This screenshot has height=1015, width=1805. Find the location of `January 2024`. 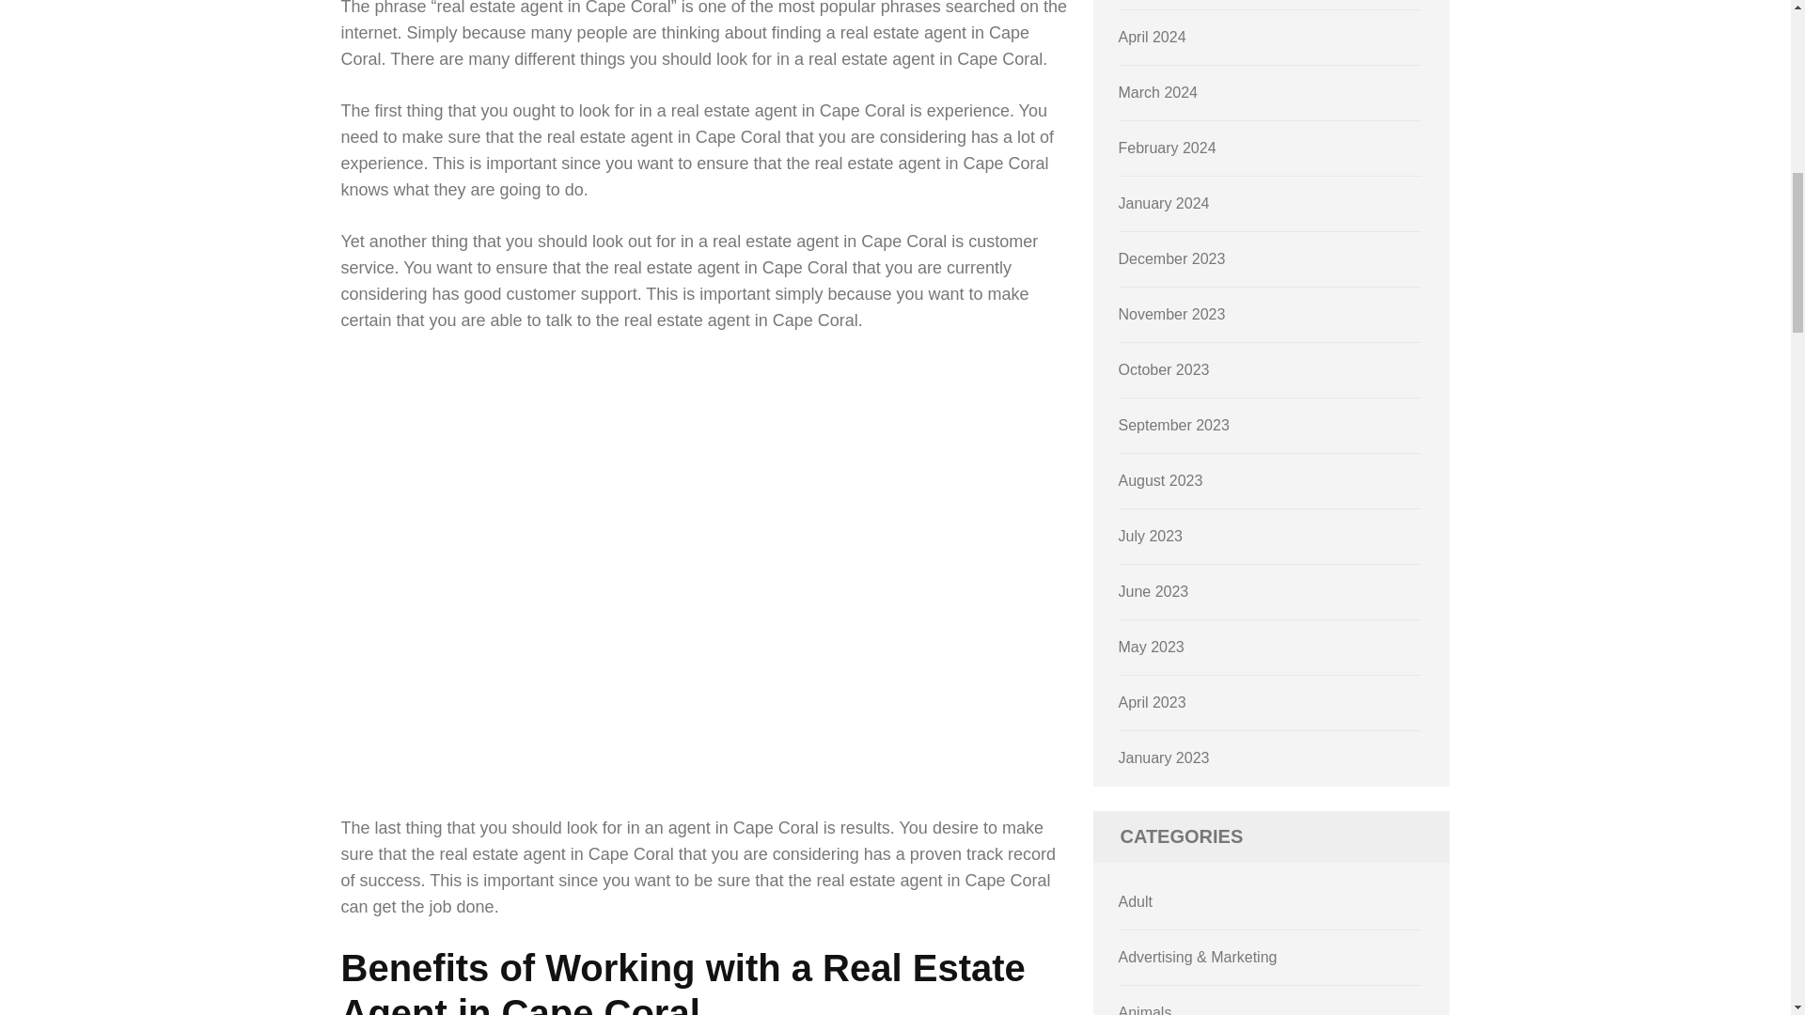

January 2024 is located at coordinates (1164, 203).